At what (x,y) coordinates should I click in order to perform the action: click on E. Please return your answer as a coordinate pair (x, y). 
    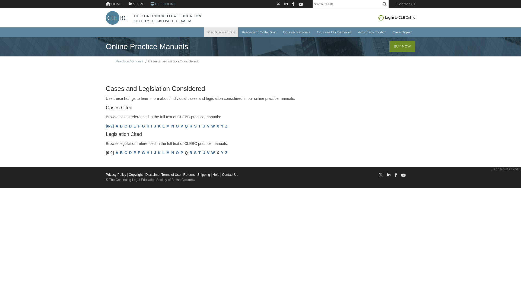
    Looking at the image, I should click on (135, 153).